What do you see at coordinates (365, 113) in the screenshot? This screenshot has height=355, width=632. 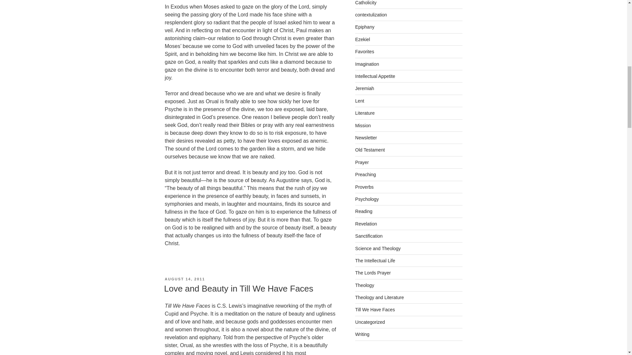 I see `Literature` at bounding box center [365, 113].